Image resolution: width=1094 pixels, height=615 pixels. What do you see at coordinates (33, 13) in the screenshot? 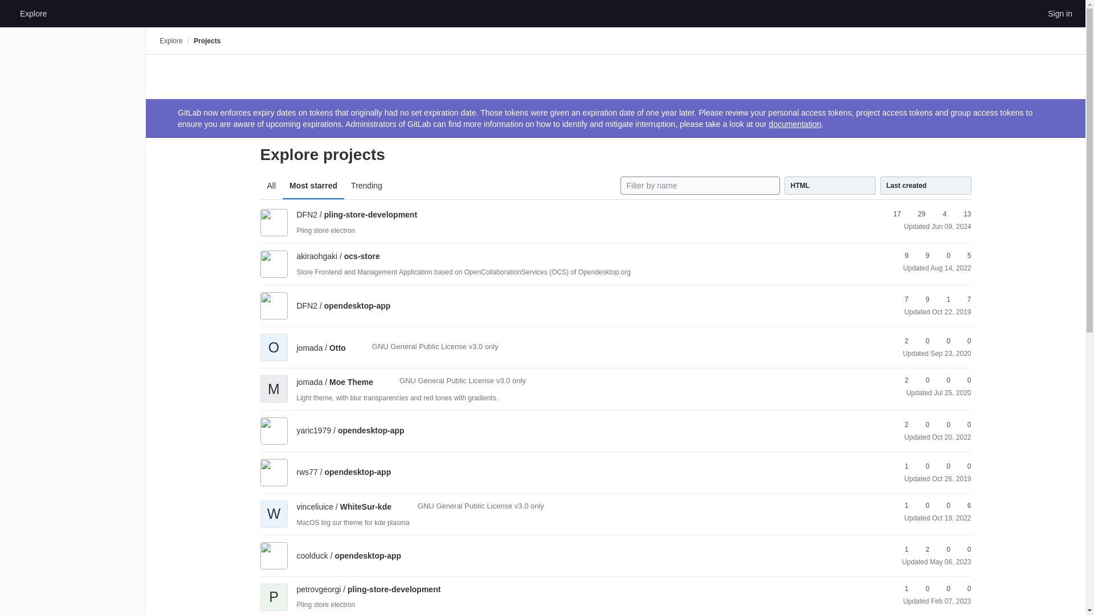
I see `Explore` at bounding box center [33, 13].